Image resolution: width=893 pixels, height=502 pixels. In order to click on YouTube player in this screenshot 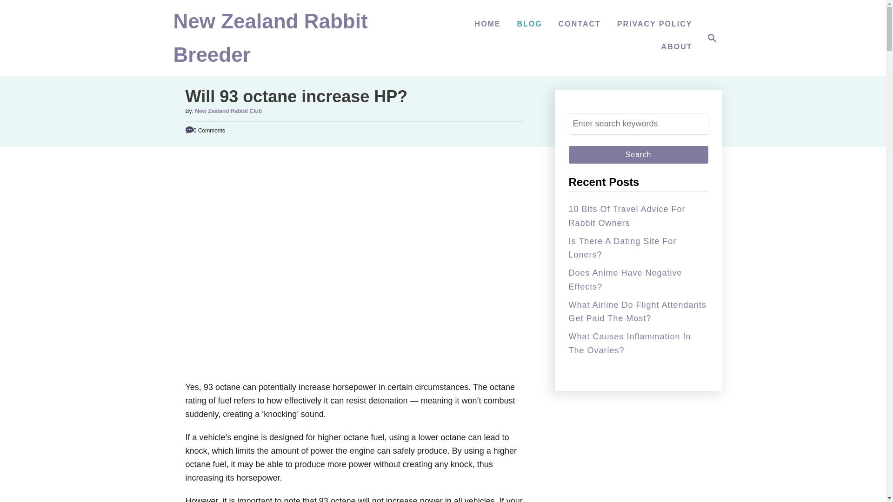, I will do `click(626, 216)`.